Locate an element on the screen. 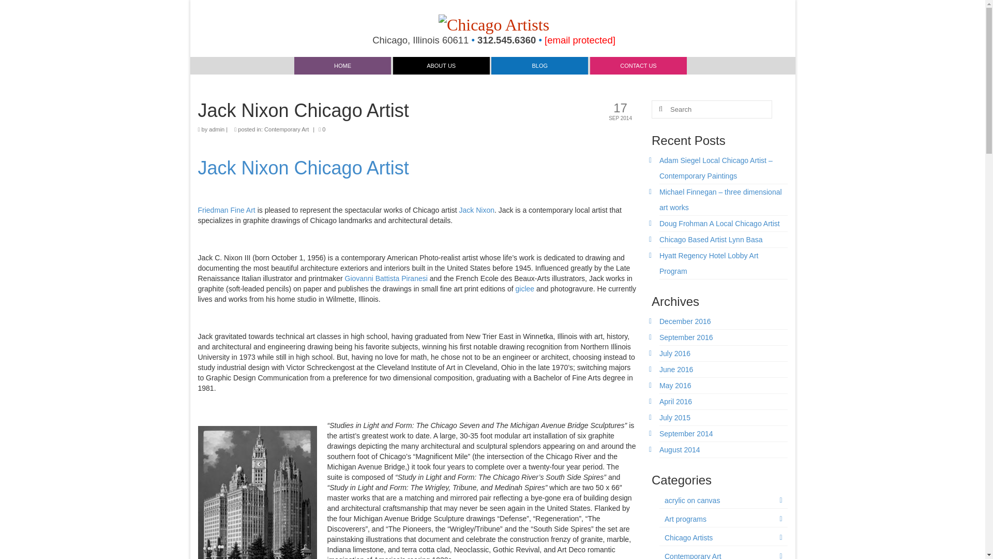  ABOUT US is located at coordinates (441, 65).